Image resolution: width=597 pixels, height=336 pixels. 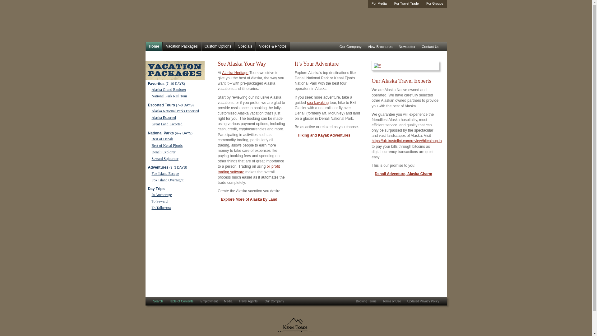 What do you see at coordinates (167, 124) in the screenshot?
I see `Great Land Escorted` at bounding box center [167, 124].